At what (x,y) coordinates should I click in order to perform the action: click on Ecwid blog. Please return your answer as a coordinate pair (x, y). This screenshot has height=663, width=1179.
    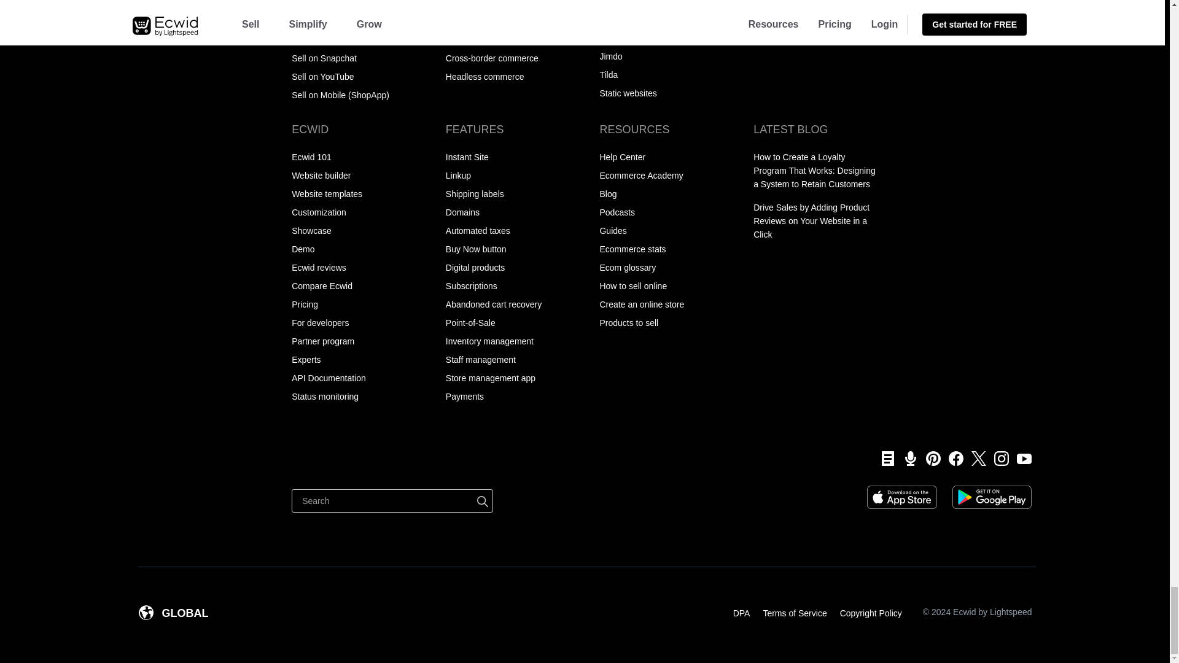
    Looking at the image, I should click on (883, 459).